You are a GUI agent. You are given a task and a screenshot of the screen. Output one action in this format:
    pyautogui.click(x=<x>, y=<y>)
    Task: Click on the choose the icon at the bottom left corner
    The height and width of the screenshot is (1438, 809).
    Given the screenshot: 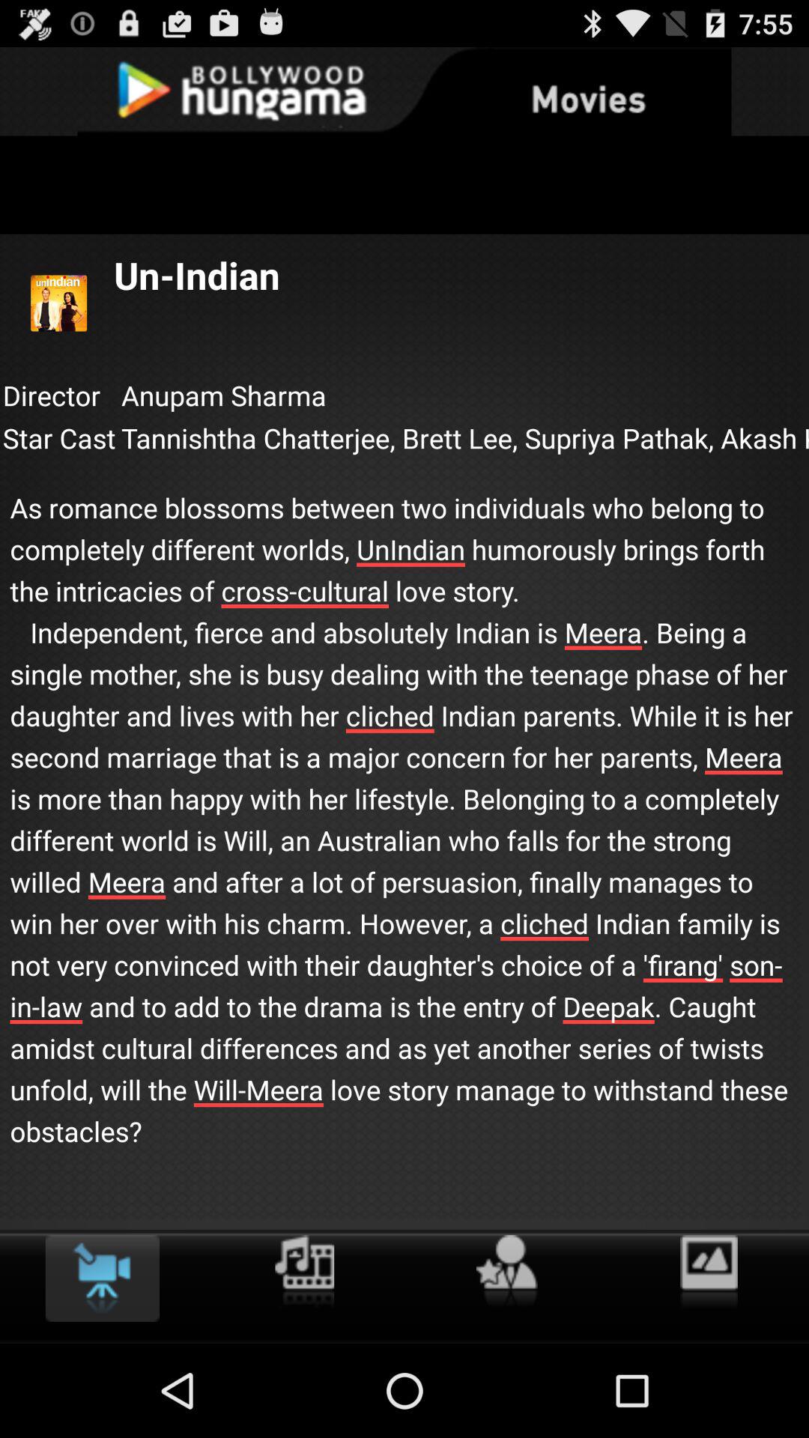 What is the action you would take?
    pyautogui.click(x=102, y=1278)
    